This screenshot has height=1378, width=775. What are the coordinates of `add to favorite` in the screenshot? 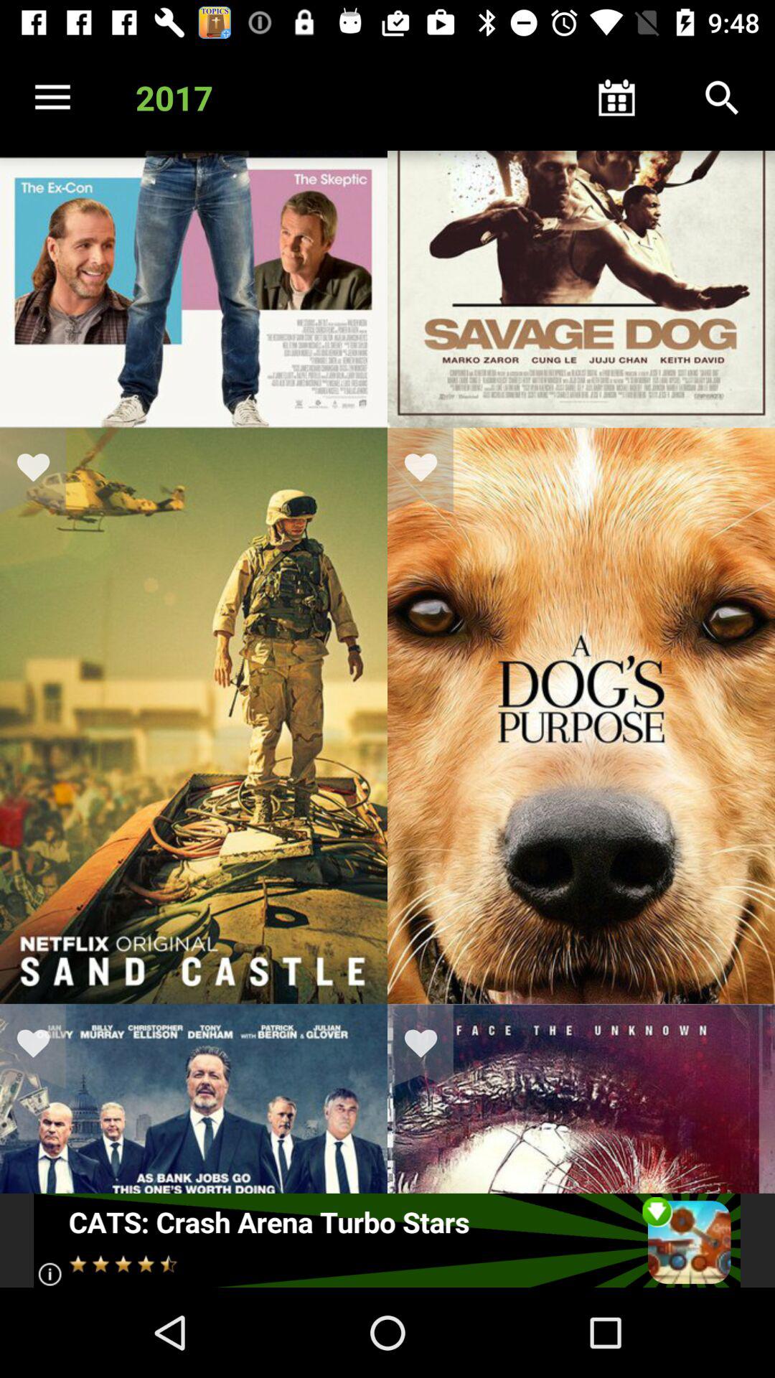 It's located at (42, 470).